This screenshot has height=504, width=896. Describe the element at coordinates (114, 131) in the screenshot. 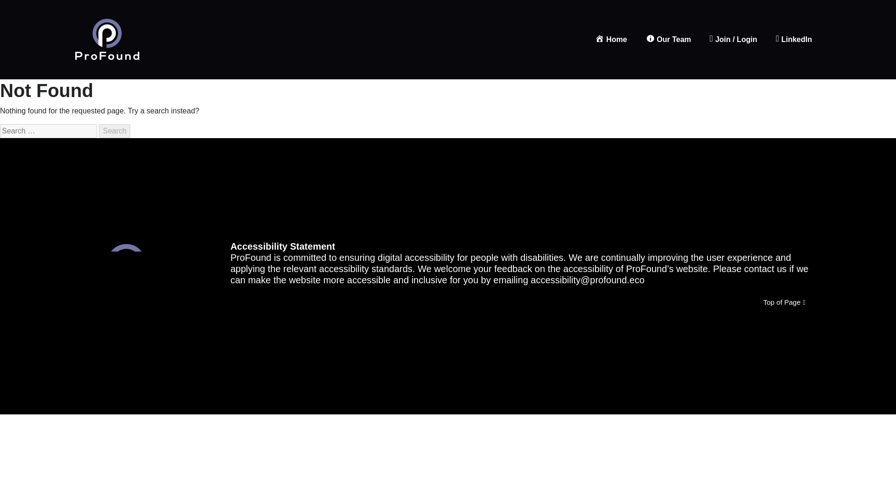

I see `Search` at that location.